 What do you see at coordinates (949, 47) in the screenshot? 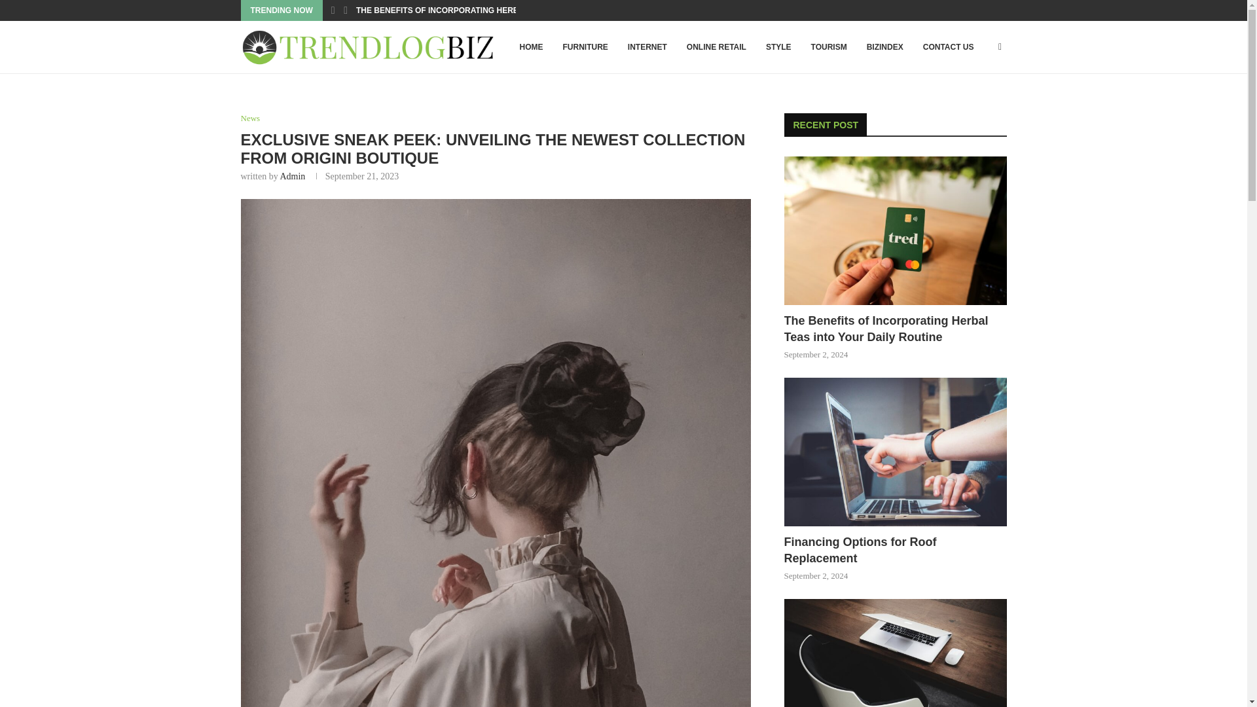
I see `CONTACT US` at bounding box center [949, 47].